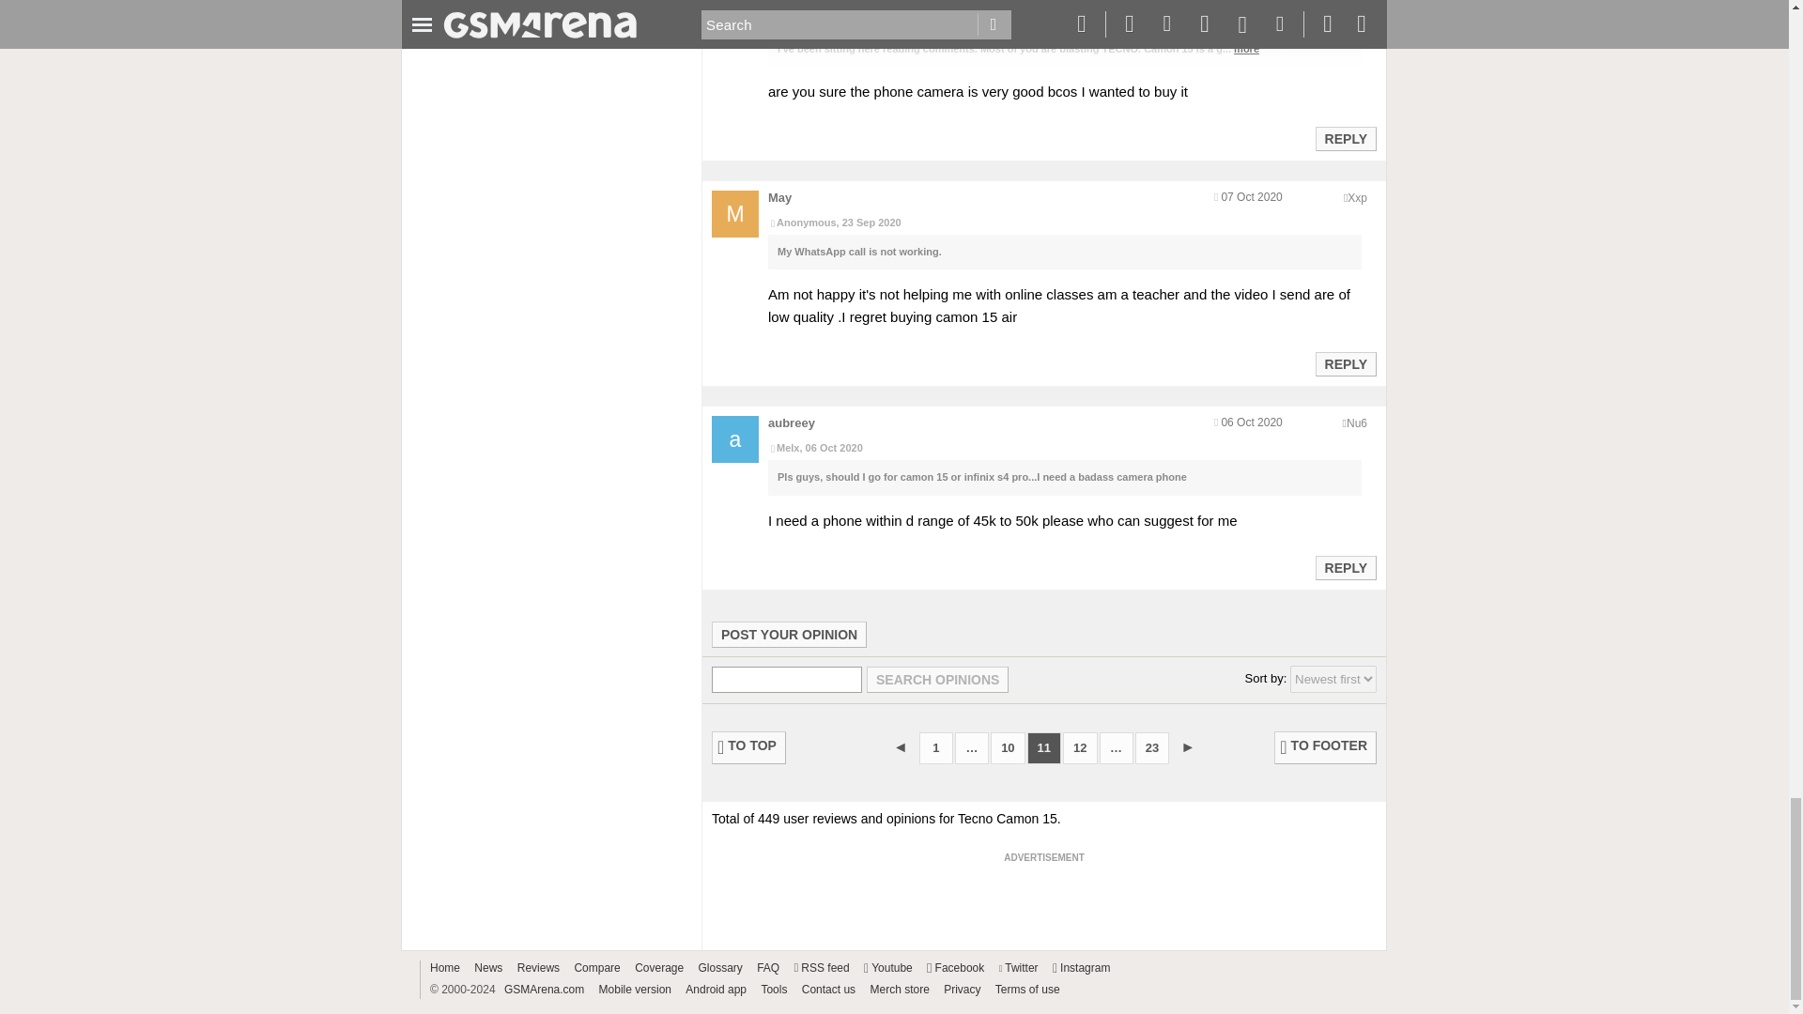 Image resolution: width=1803 pixels, height=1014 pixels. What do you see at coordinates (749, 747) in the screenshot?
I see `TO TOP` at bounding box center [749, 747].